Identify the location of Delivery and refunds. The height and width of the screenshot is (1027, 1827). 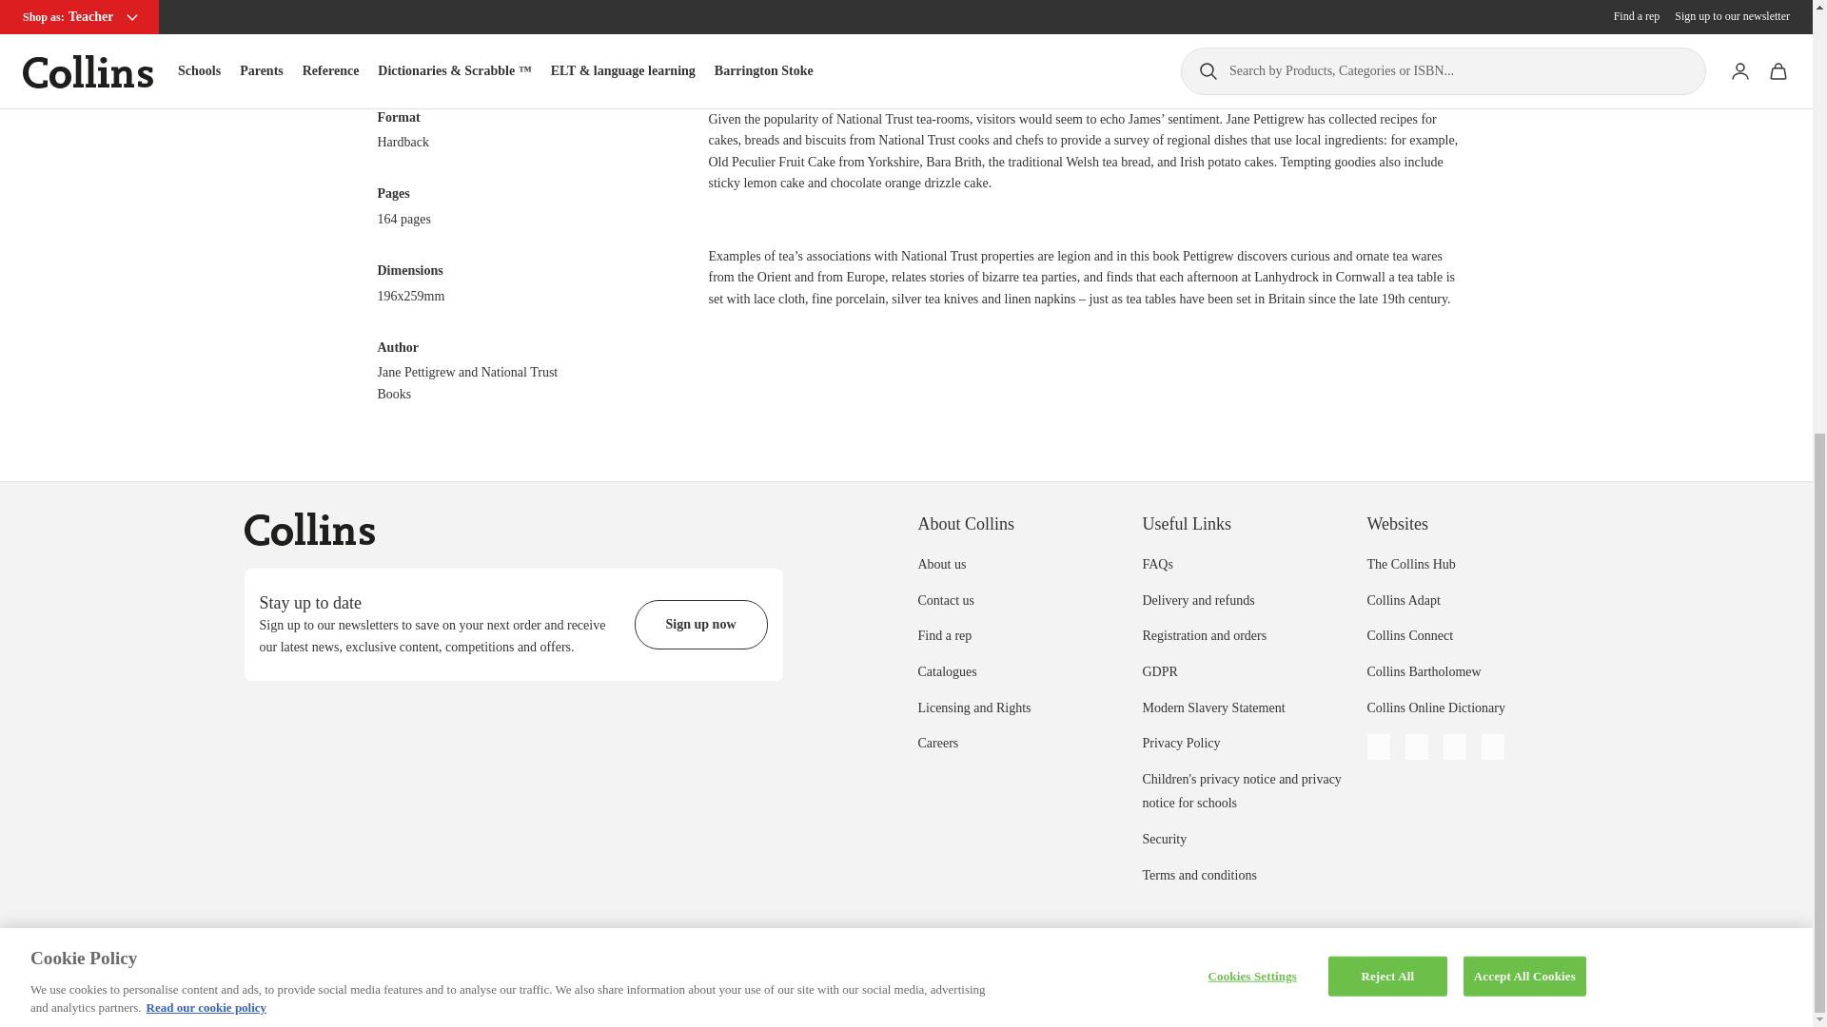
(1197, 601).